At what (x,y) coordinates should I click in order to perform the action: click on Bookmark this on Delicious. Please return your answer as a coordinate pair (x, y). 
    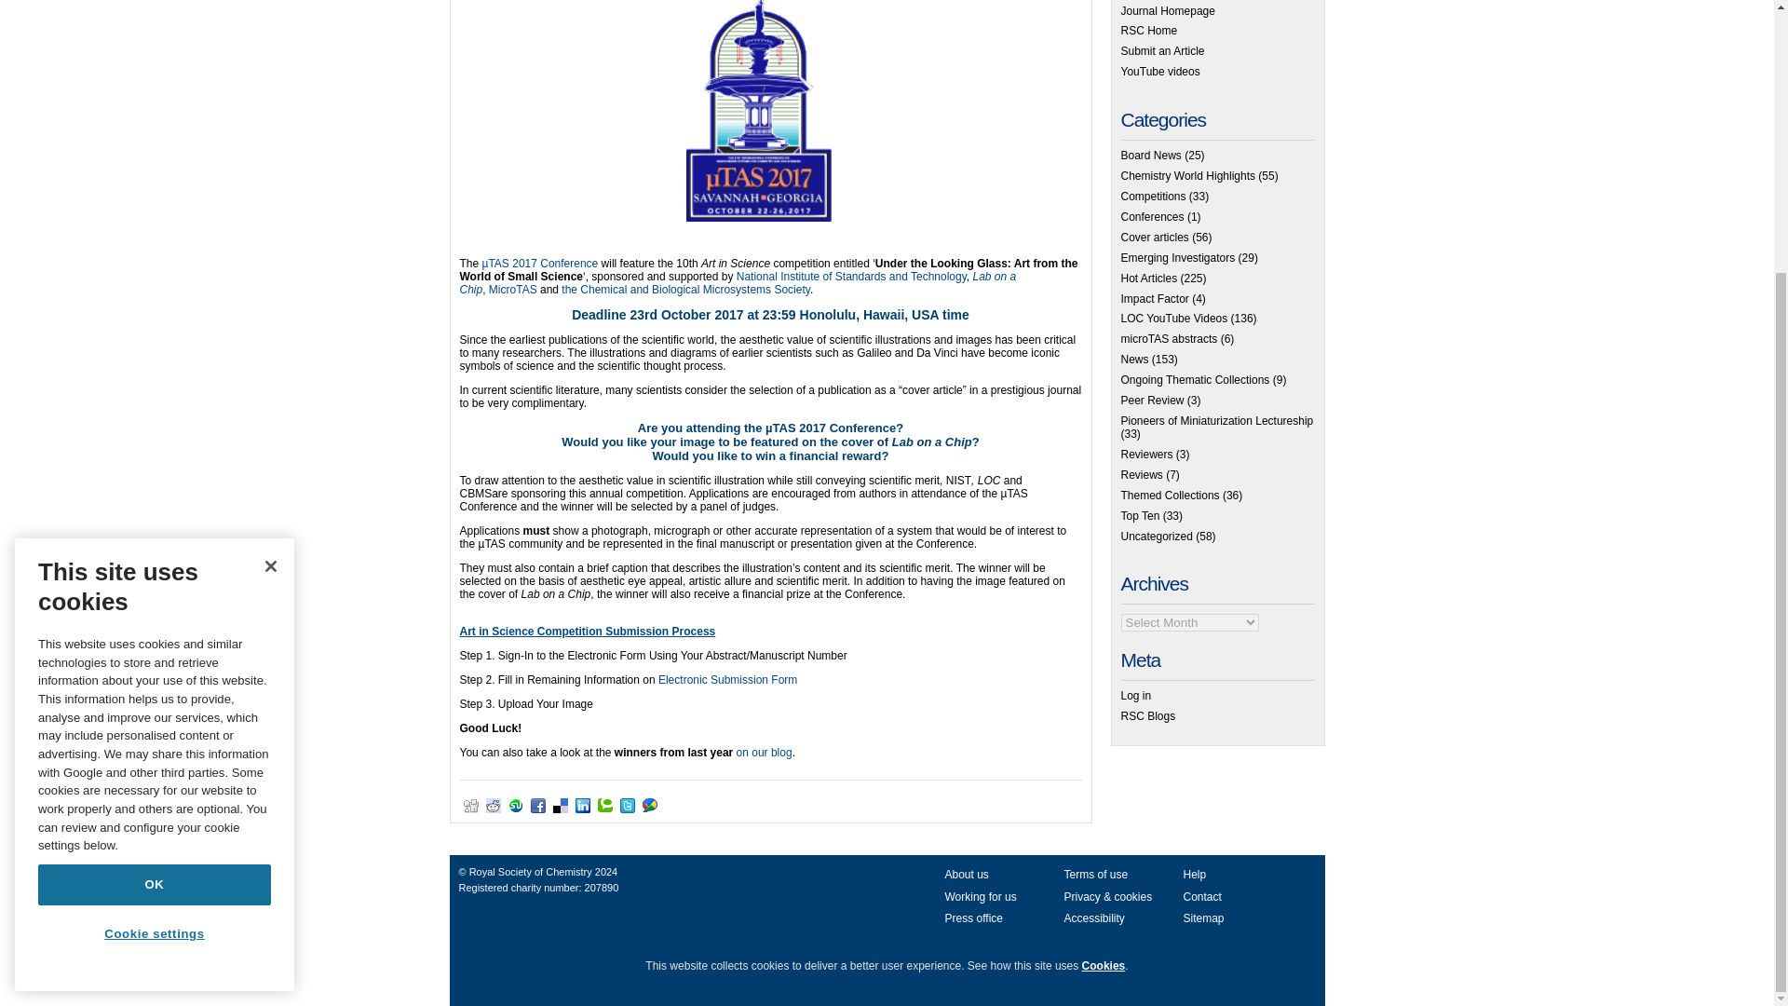
    Looking at the image, I should click on (561, 805).